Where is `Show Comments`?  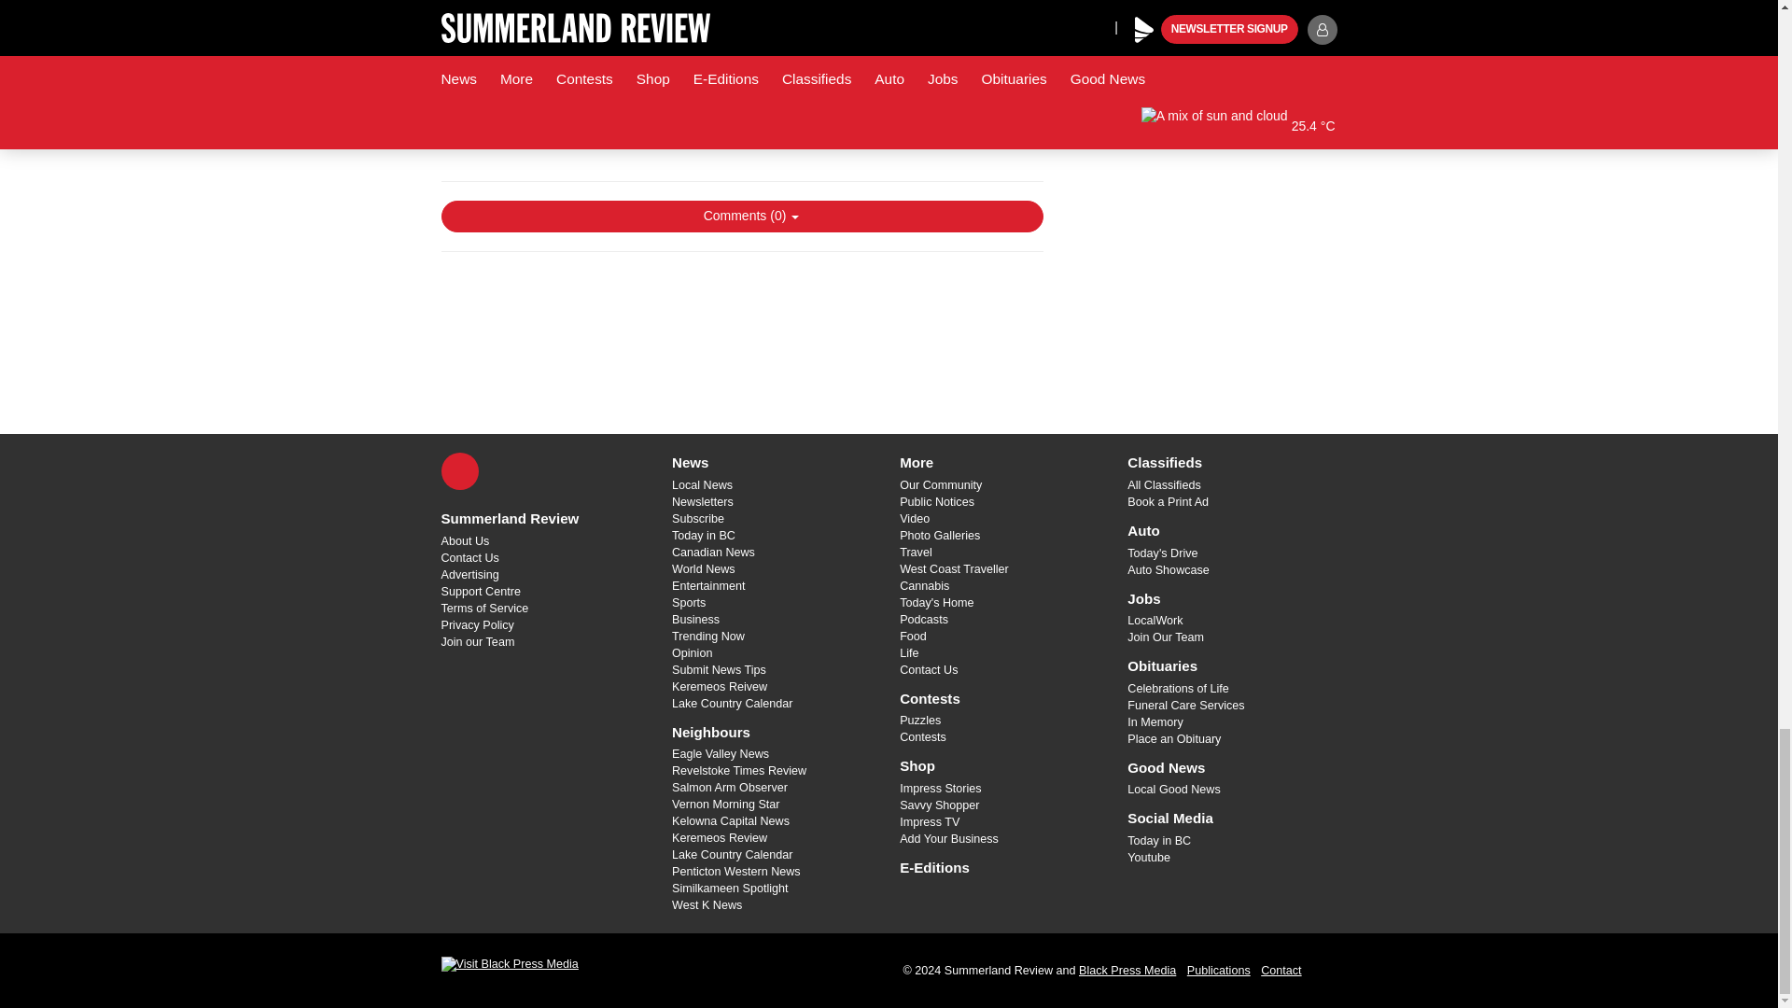
Show Comments is located at coordinates (741, 217).